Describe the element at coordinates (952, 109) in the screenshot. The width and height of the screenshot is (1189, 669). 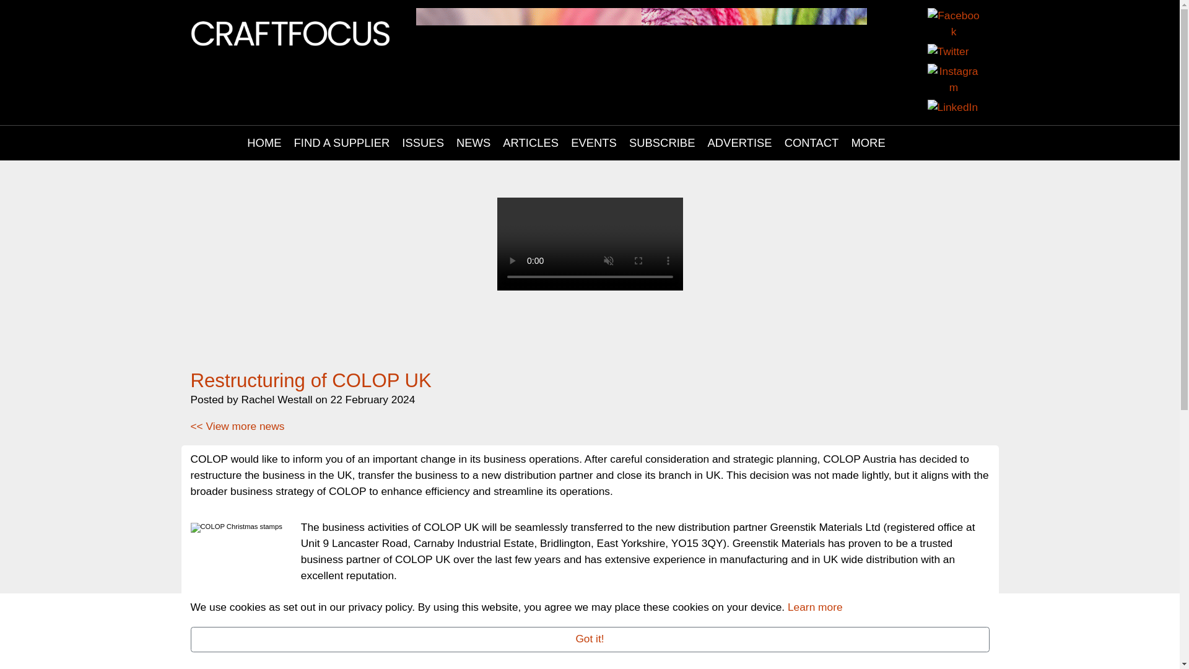
I see `Follow us on LinkedIn` at that location.